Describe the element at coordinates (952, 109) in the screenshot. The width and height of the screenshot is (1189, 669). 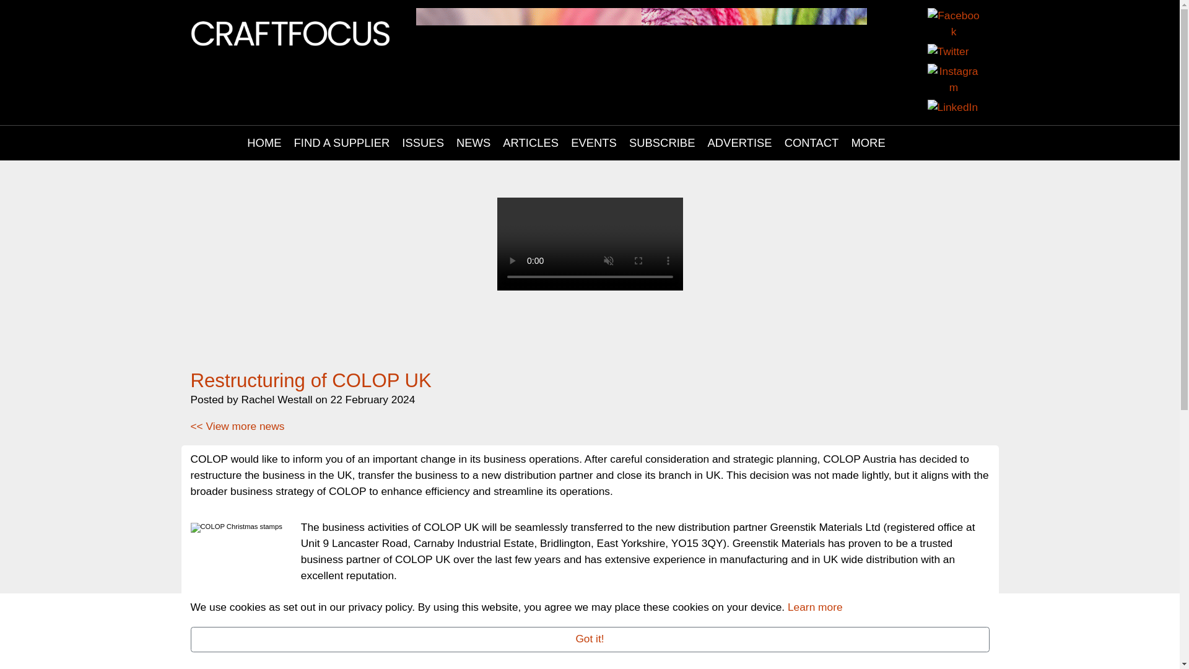
I see `Follow us on LinkedIn` at that location.